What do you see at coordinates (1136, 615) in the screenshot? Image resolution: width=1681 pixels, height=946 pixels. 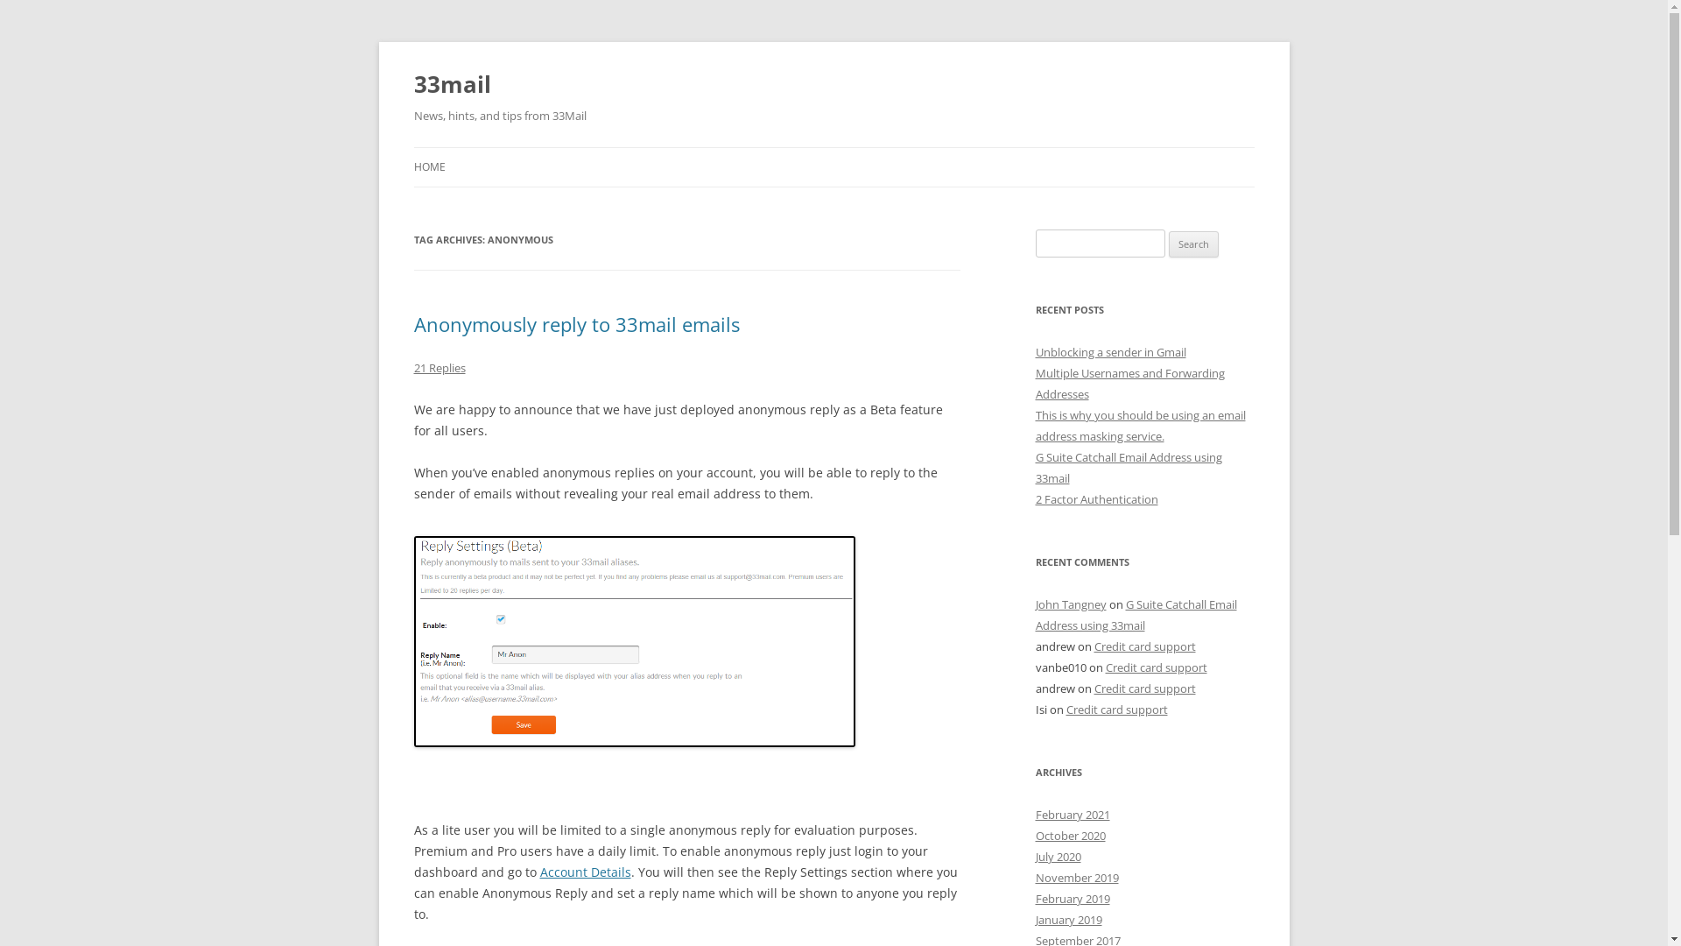 I see `G Suite Catchall Email Address using 33mail` at bounding box center [1136, 615].